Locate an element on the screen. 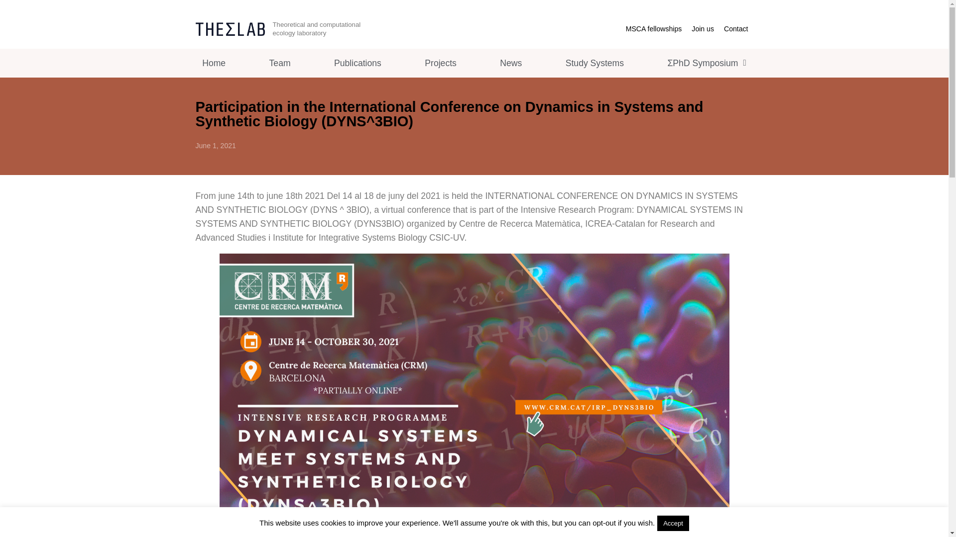 The height and width of the screenshot is (537, 956). MSCA fellowships is located at coordinates (654, 29).